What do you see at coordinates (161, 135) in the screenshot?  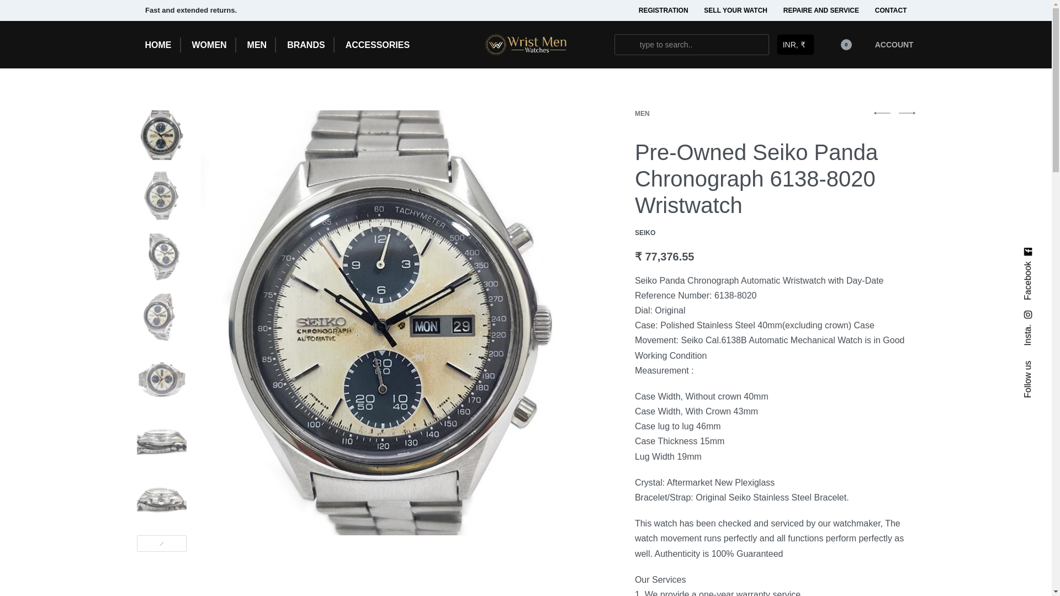 I see `0` at bounding box center [161, 135].